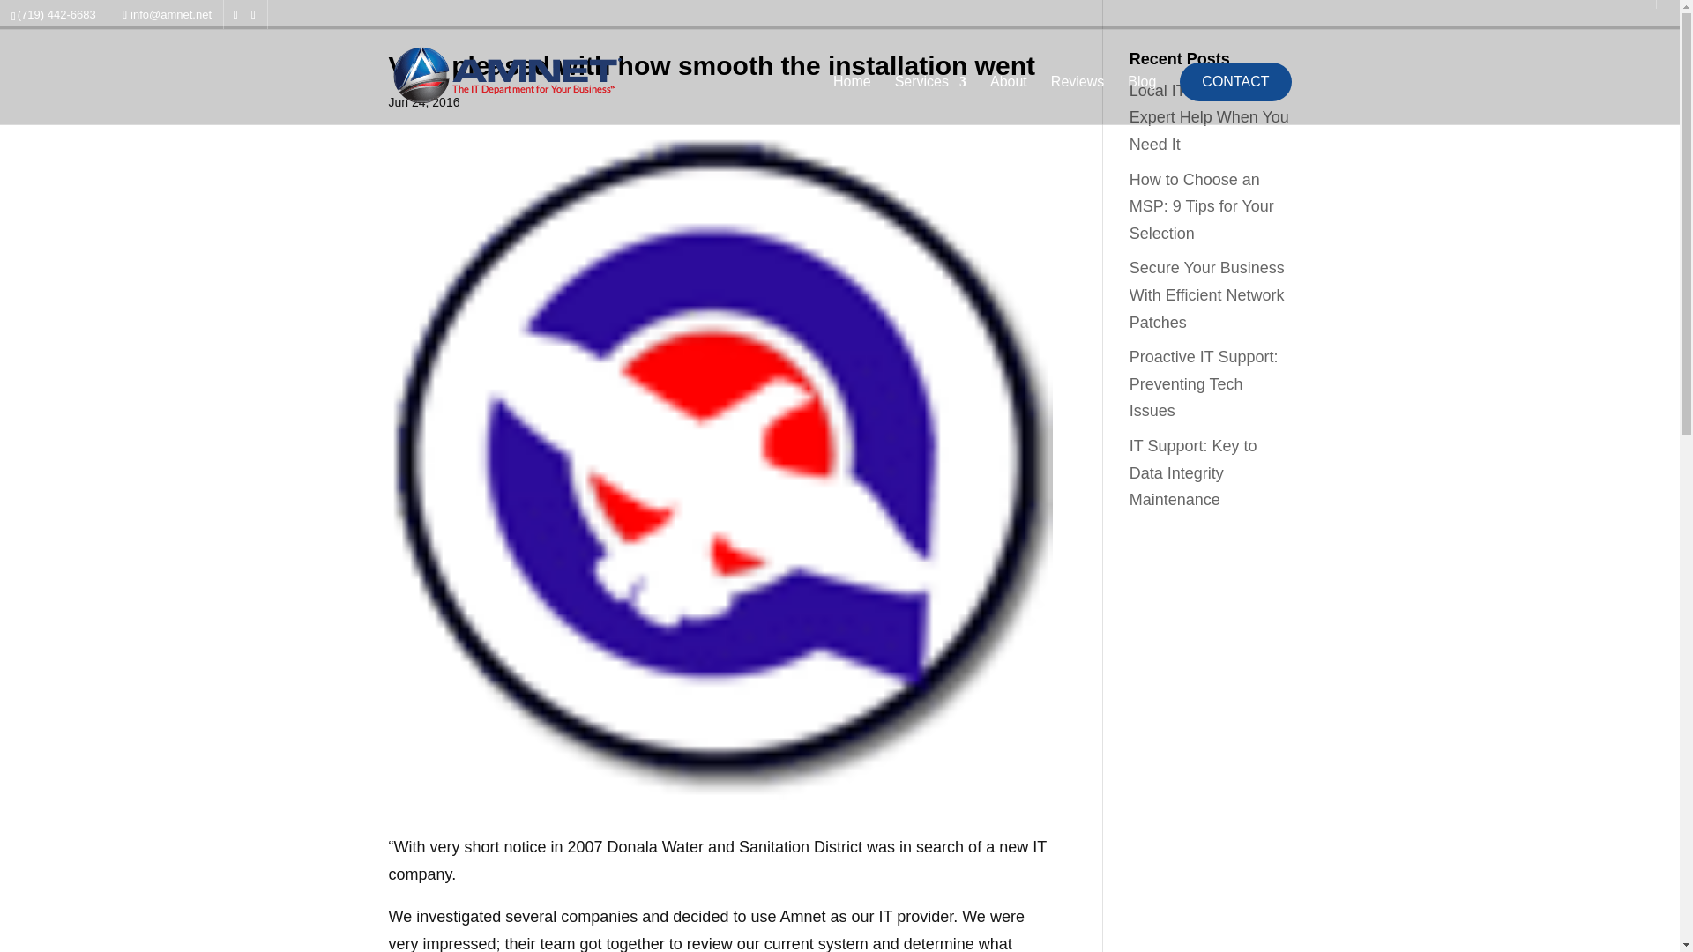  What do you see at coordinates (1206, 294) in the screenshot?
I see `Secure Your Business With Efficient Network Patches` at bounding box center [1206, 294].